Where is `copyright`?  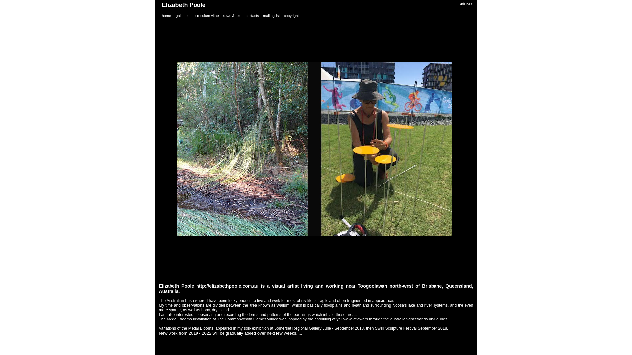
copyright is located at coordinates (292, 16).